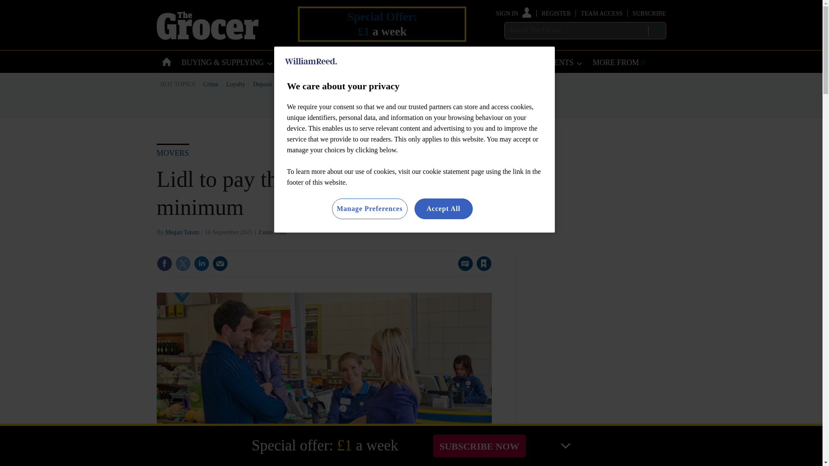 The width and height of the screenshot is (829, 466). I want to click on Deposit Return Schemes, so click(283, 84).